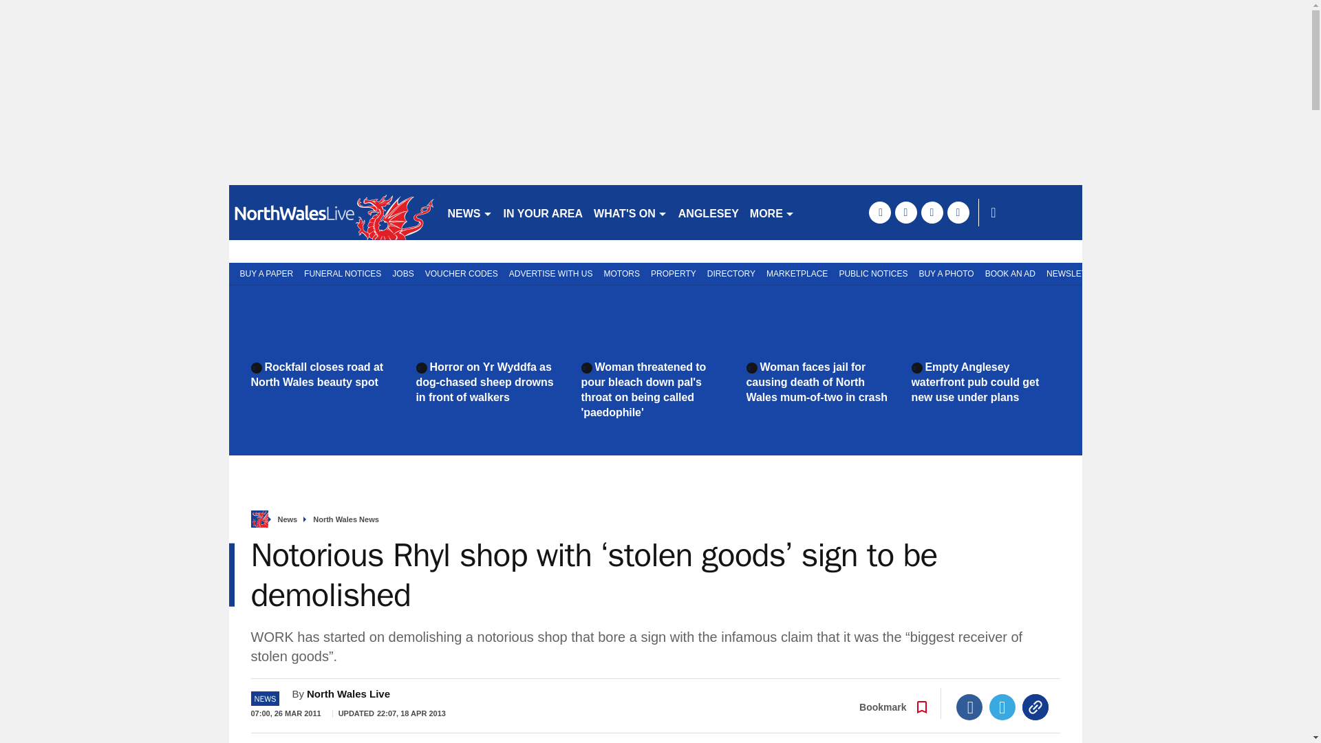 Image resolution: width=1321 pixels, height=743 pixels. Describe the element at coordinates (469, 212) in the screenshot. I see `NEWS` at that location.